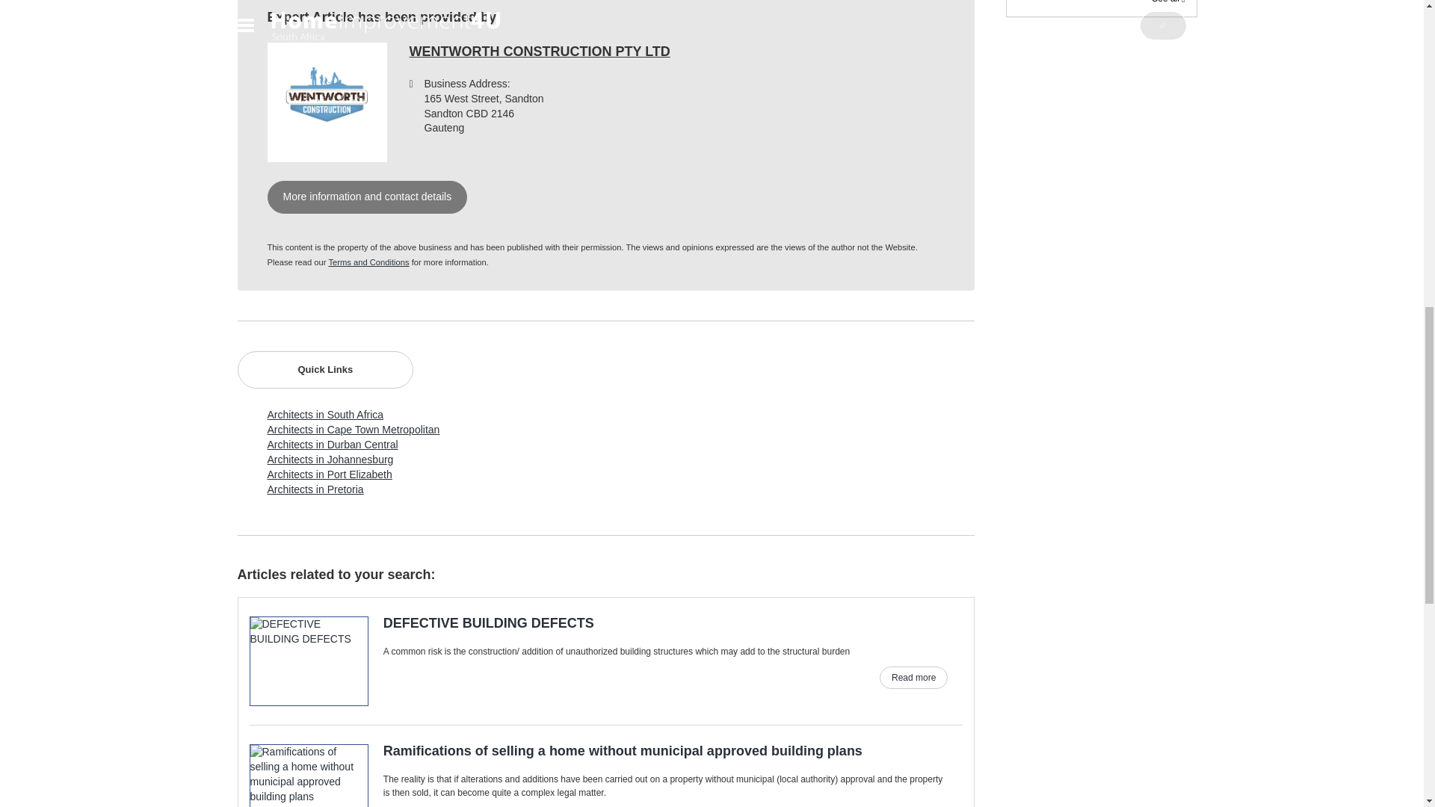 Image resolution: width=1435 pixels, height=807 pixels. Describe the element at coordinates (599, 623) in the screenshot. I see `DEFECTIVE BUILDING DEFECTS` at that location.